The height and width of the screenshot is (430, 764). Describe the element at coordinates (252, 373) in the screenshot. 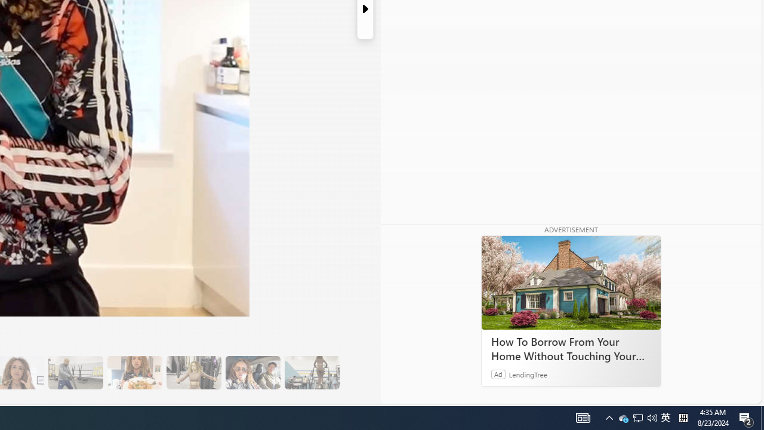

I see `16 The Couple's Program Helps with Accountability` at that location.